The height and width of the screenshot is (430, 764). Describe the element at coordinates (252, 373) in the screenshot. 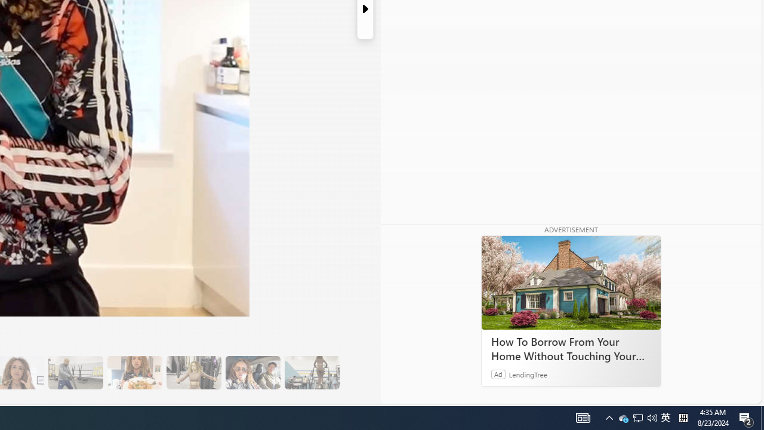

I see `16 The Couple's Program Helps with Accountability` at that location.